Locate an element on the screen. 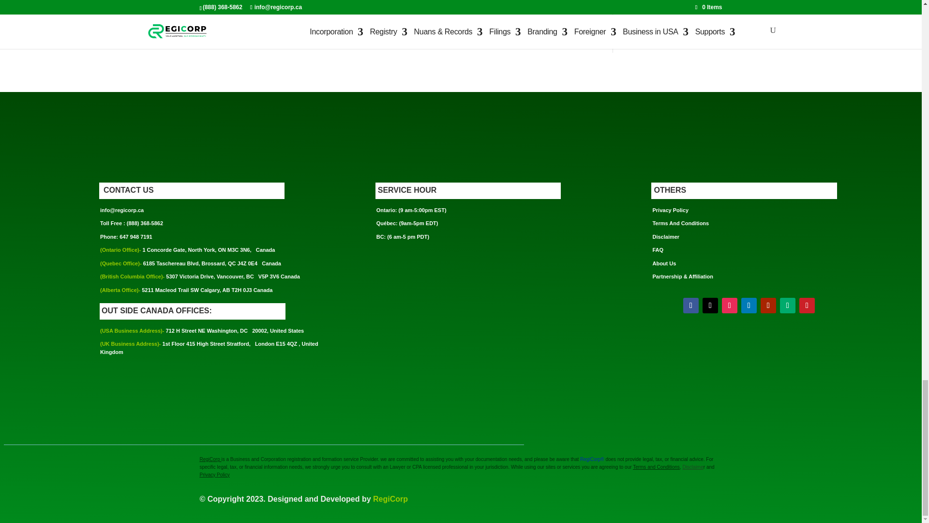  google 5 star is located at coordinates (405, 331).